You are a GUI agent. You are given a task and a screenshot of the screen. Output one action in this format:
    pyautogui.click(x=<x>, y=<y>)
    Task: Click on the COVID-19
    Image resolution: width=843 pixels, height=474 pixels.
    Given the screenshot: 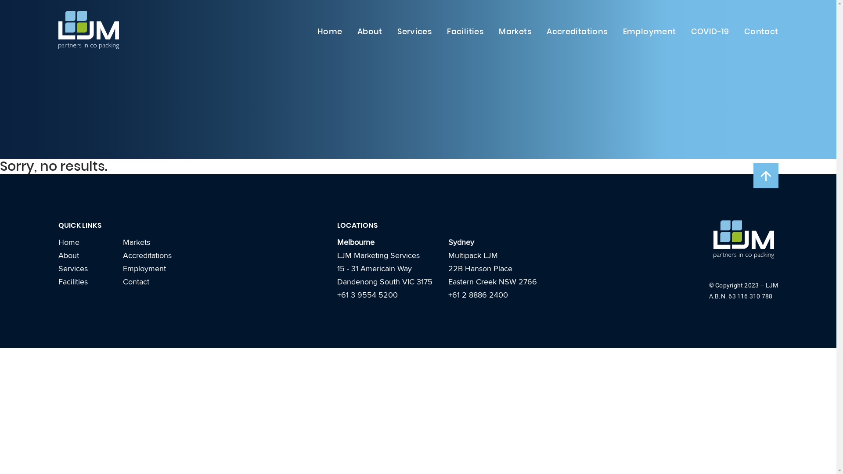 What is the action you would take?
    pyautogui.click(x=710, y=32)
    